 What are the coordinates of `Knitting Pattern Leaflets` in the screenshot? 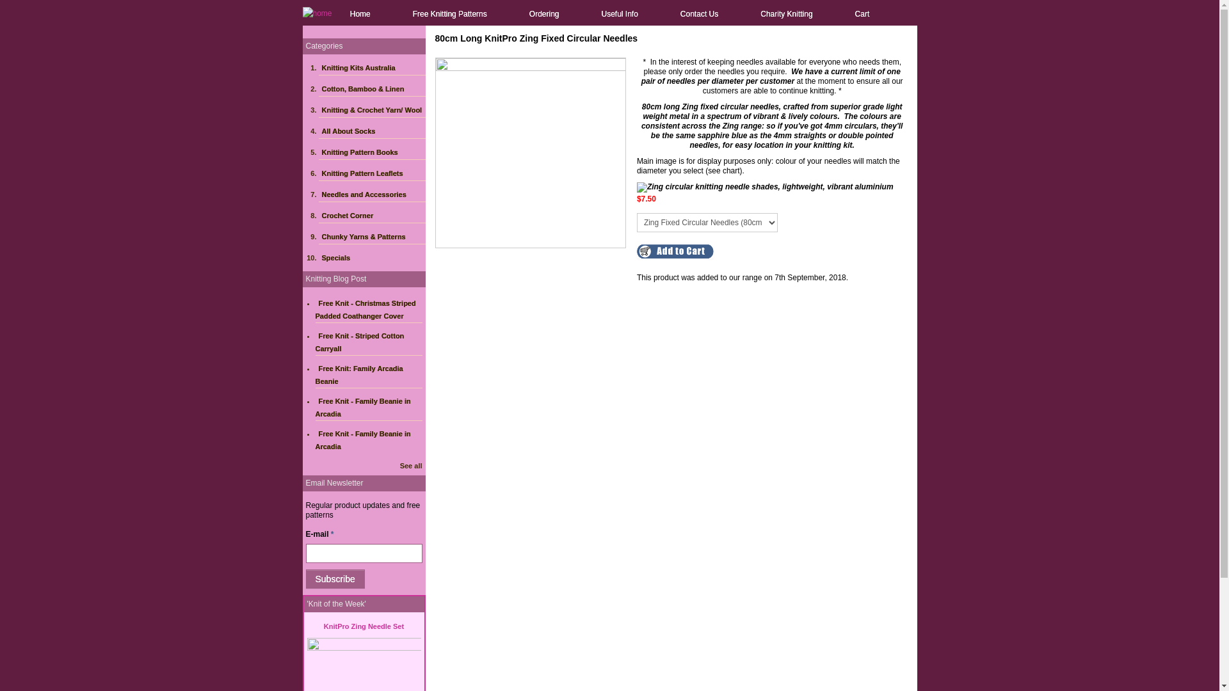 It's located at (373, 173).